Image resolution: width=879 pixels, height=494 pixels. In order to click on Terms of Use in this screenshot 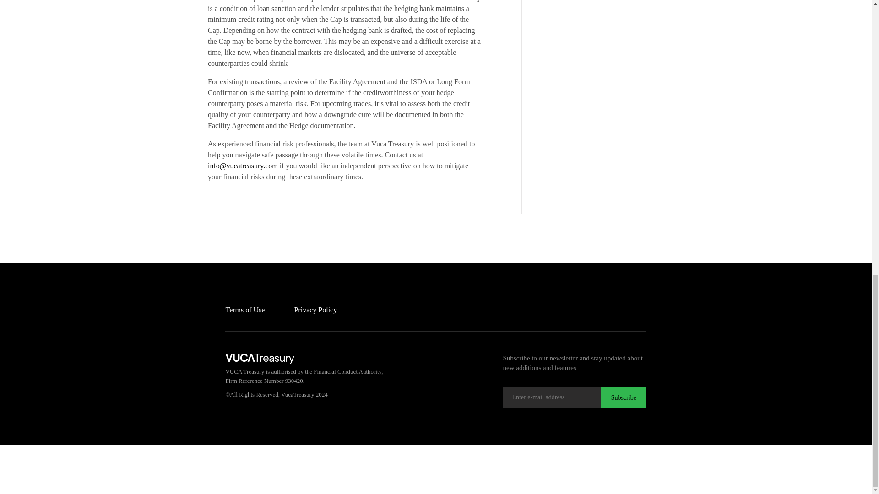, I will do `click(244, 309)`.